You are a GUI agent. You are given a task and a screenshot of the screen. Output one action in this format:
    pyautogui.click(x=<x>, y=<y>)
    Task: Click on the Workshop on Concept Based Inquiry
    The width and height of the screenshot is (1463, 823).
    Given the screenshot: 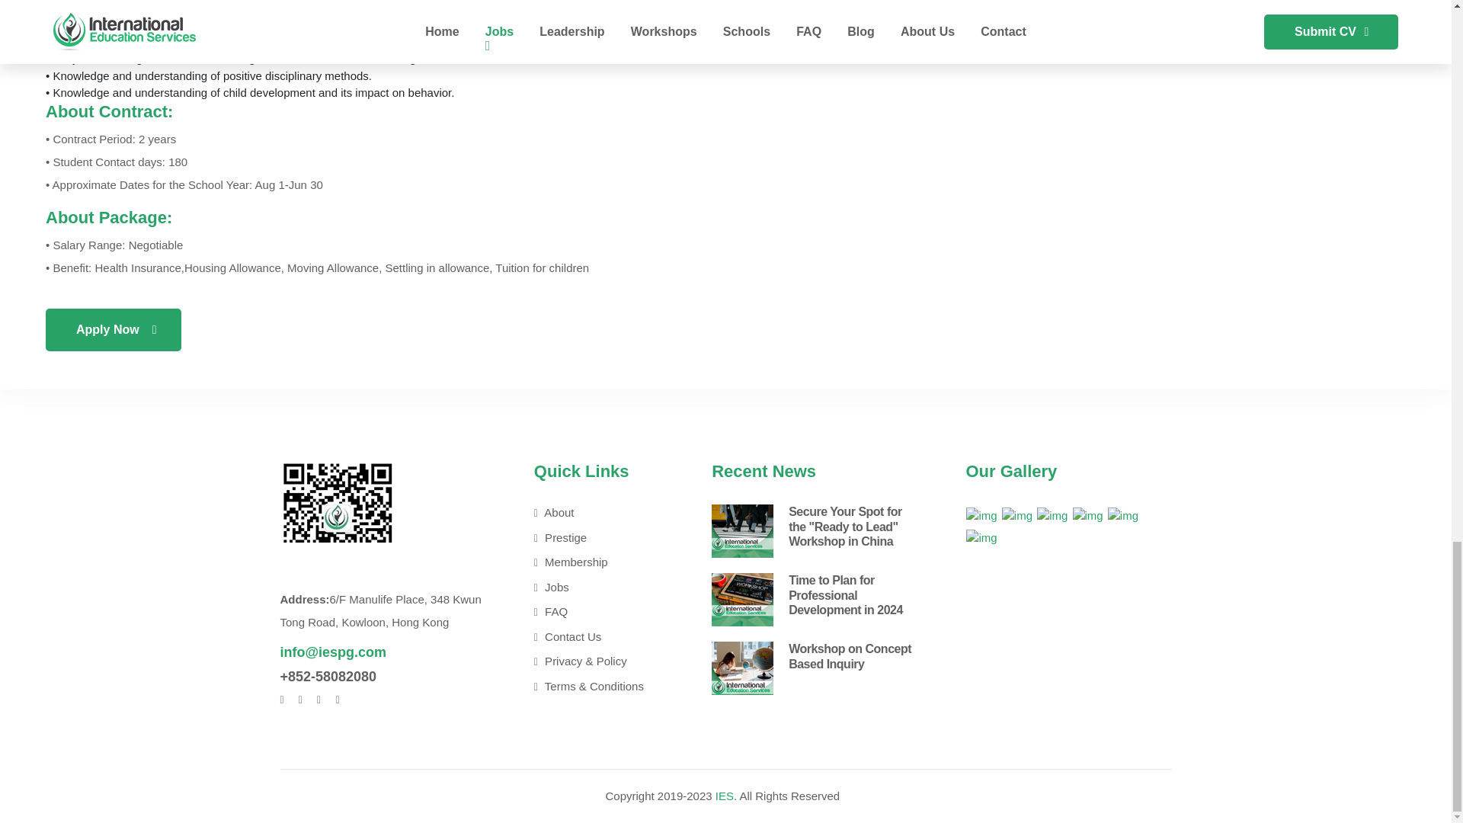 What is the action you would take?
    pyautogui.click(x=850, y=656)
    